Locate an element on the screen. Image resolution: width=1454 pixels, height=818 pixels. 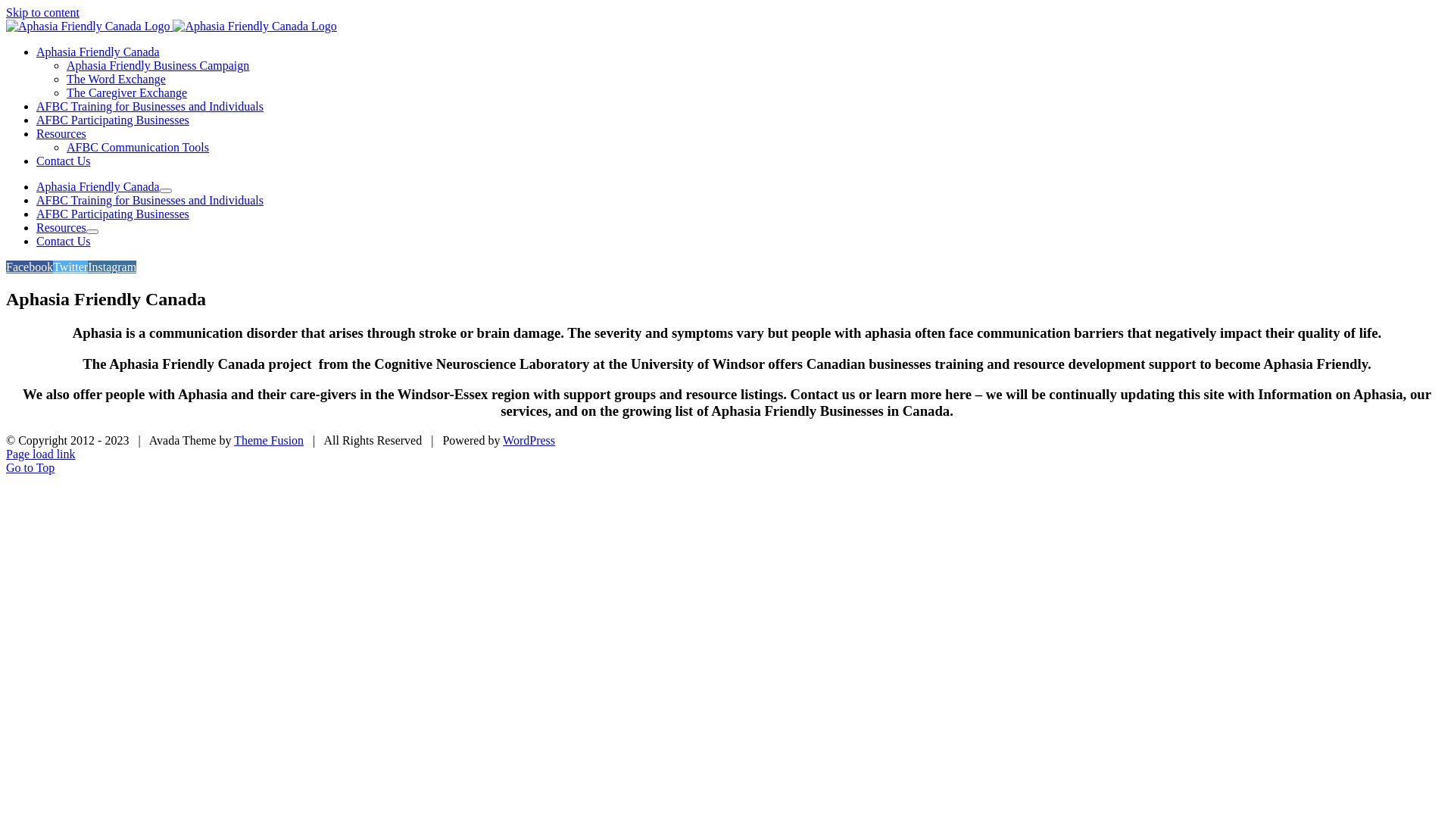
WordPress is located at coordinates (529, 441).